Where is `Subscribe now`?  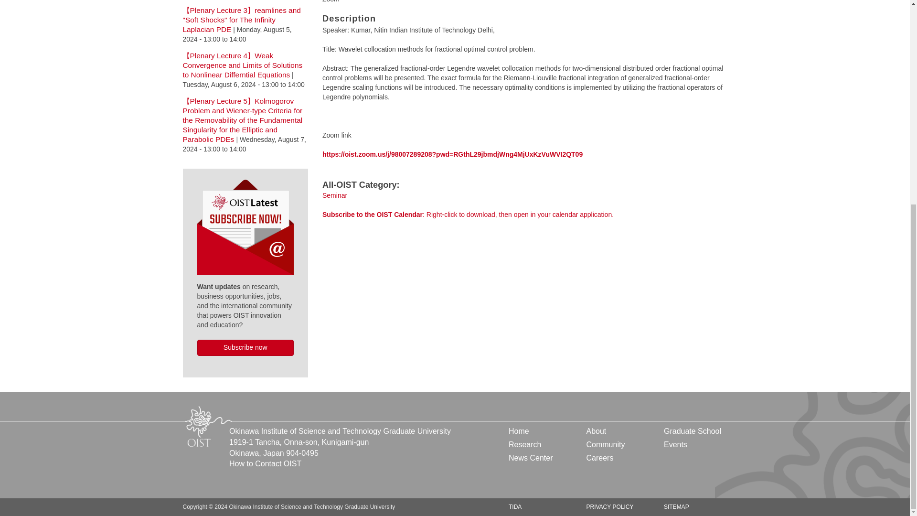 Subscribe now is located at coordinates (248, 356).